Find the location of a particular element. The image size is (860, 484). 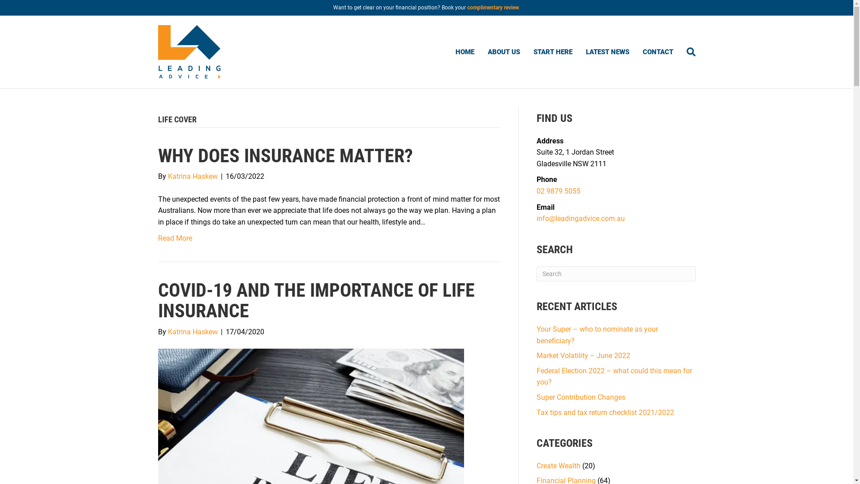

LATEST NEWS is located at coordinates (607, 52).